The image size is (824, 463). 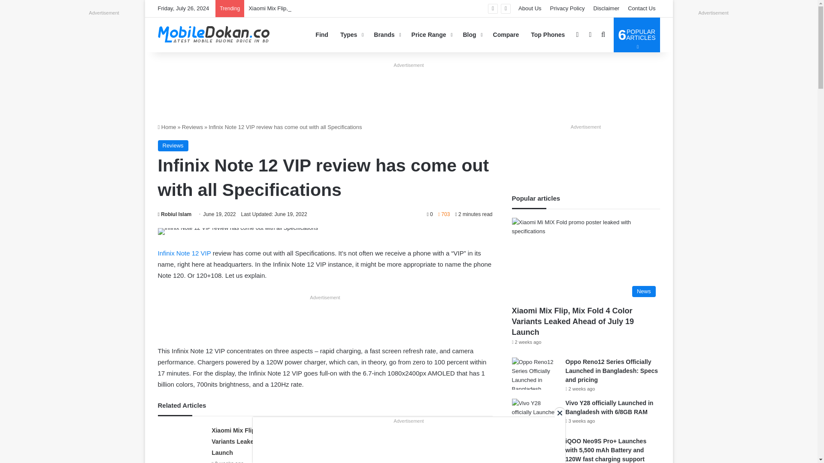 What do you see at coordinates (322, 34) in the screenshot?
I see `Find` at bounding box center [322, 34].